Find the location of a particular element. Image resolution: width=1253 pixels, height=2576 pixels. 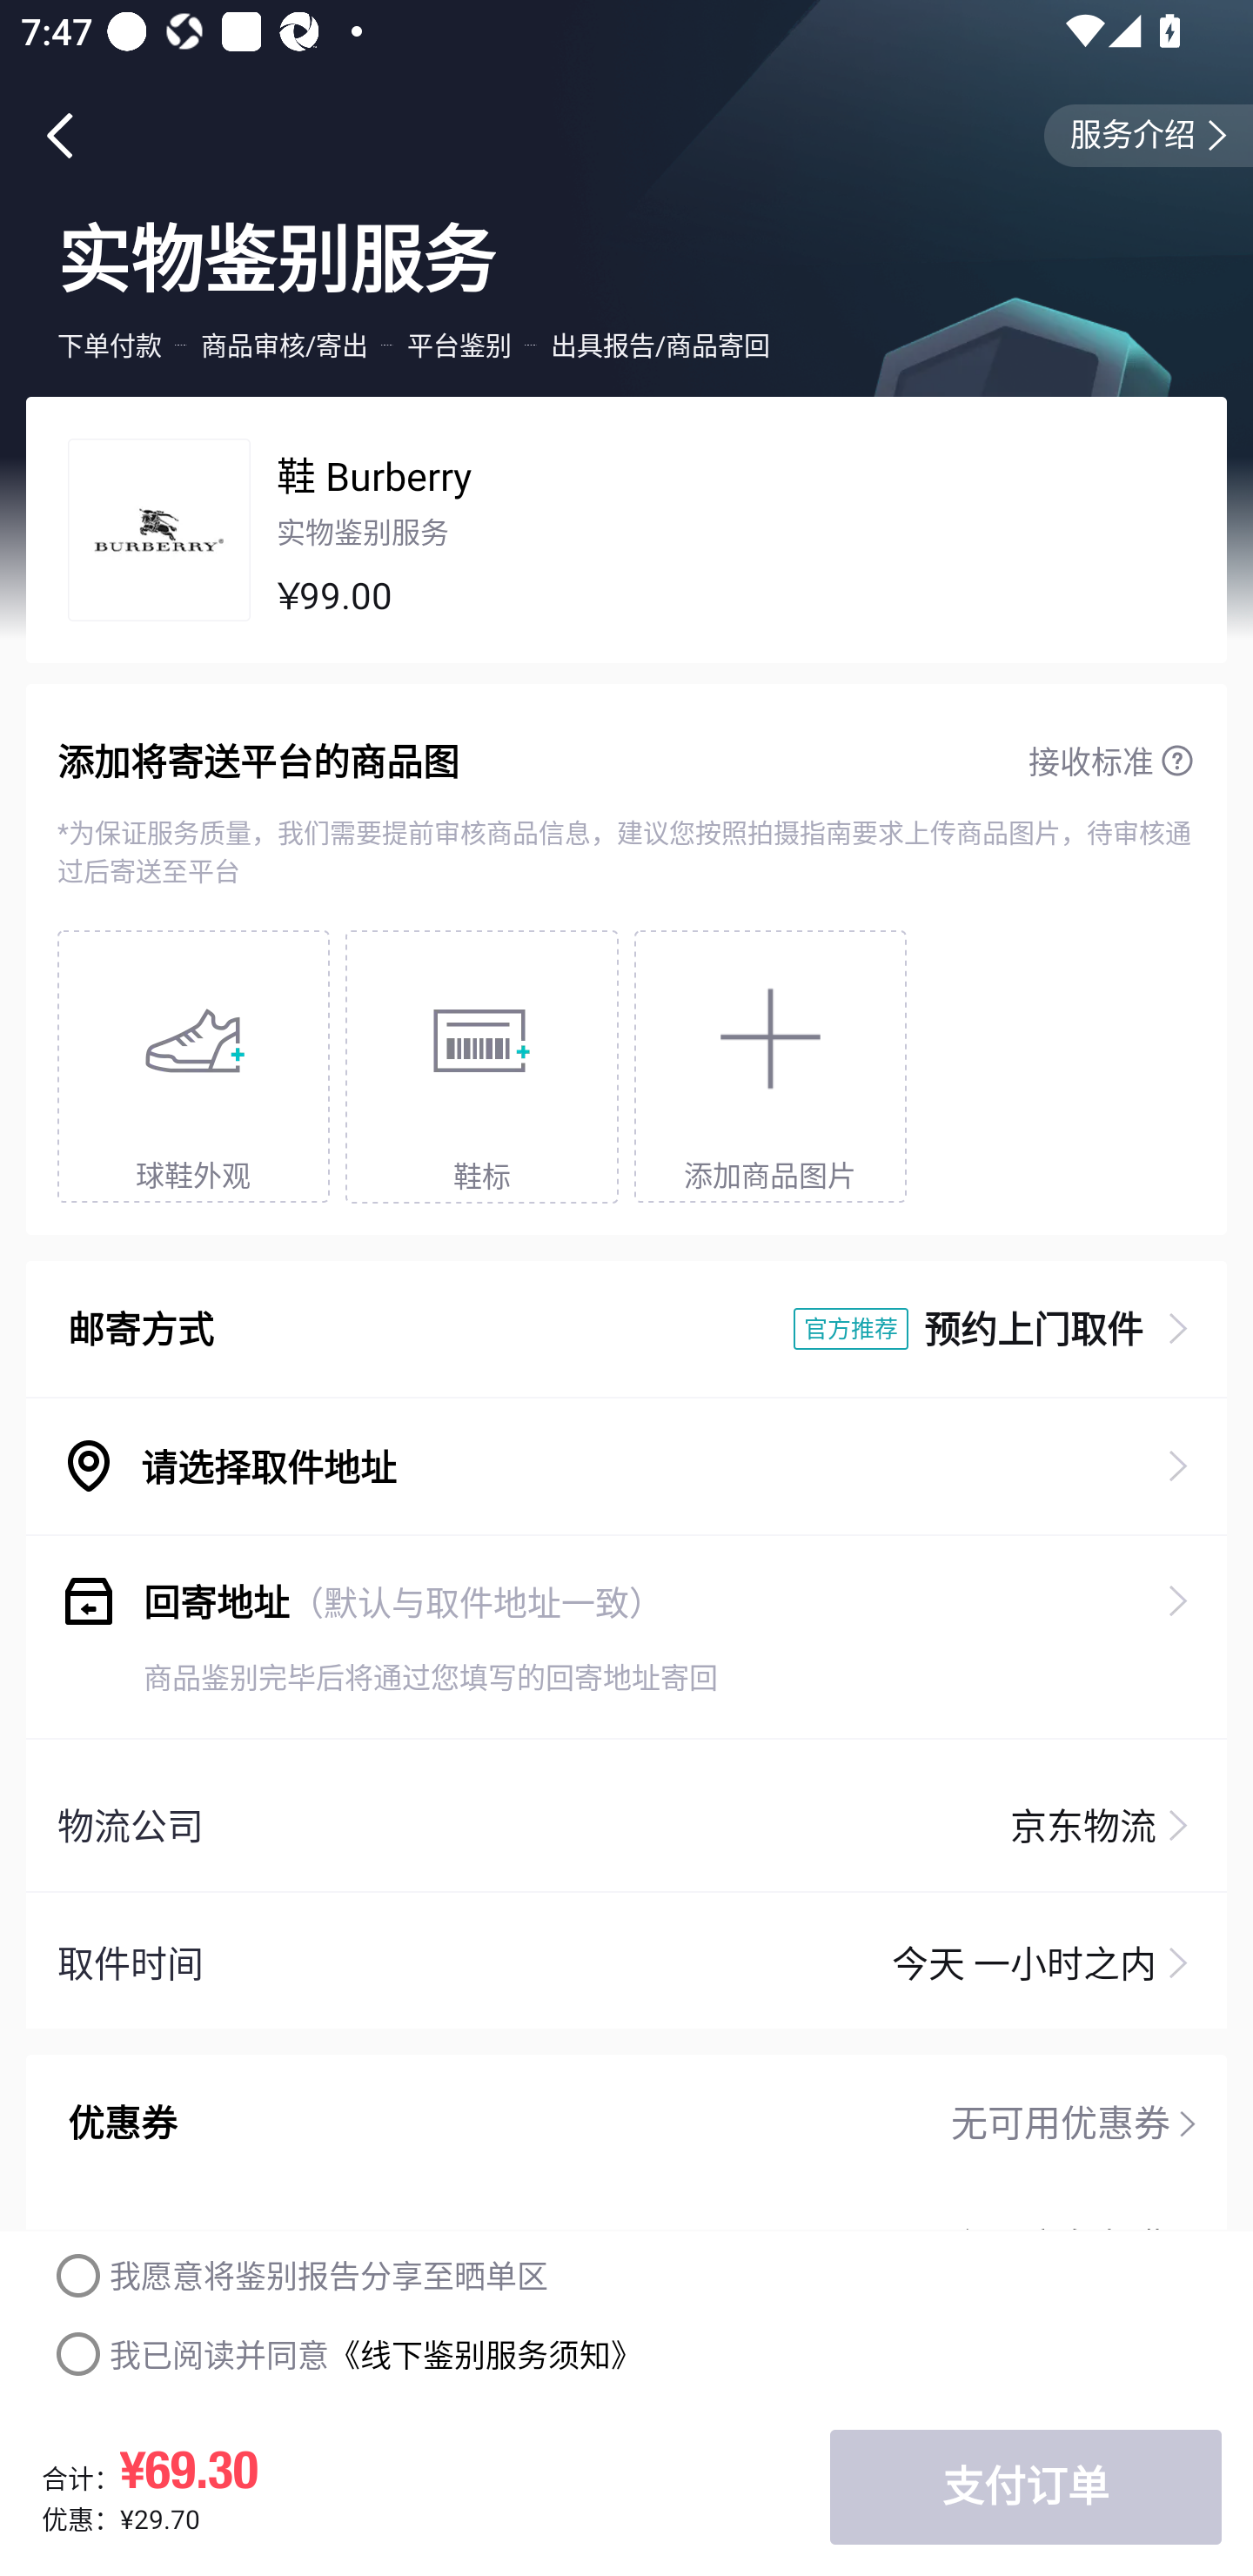

物流公司 京东物流 is located at coordinates (626, 1824).